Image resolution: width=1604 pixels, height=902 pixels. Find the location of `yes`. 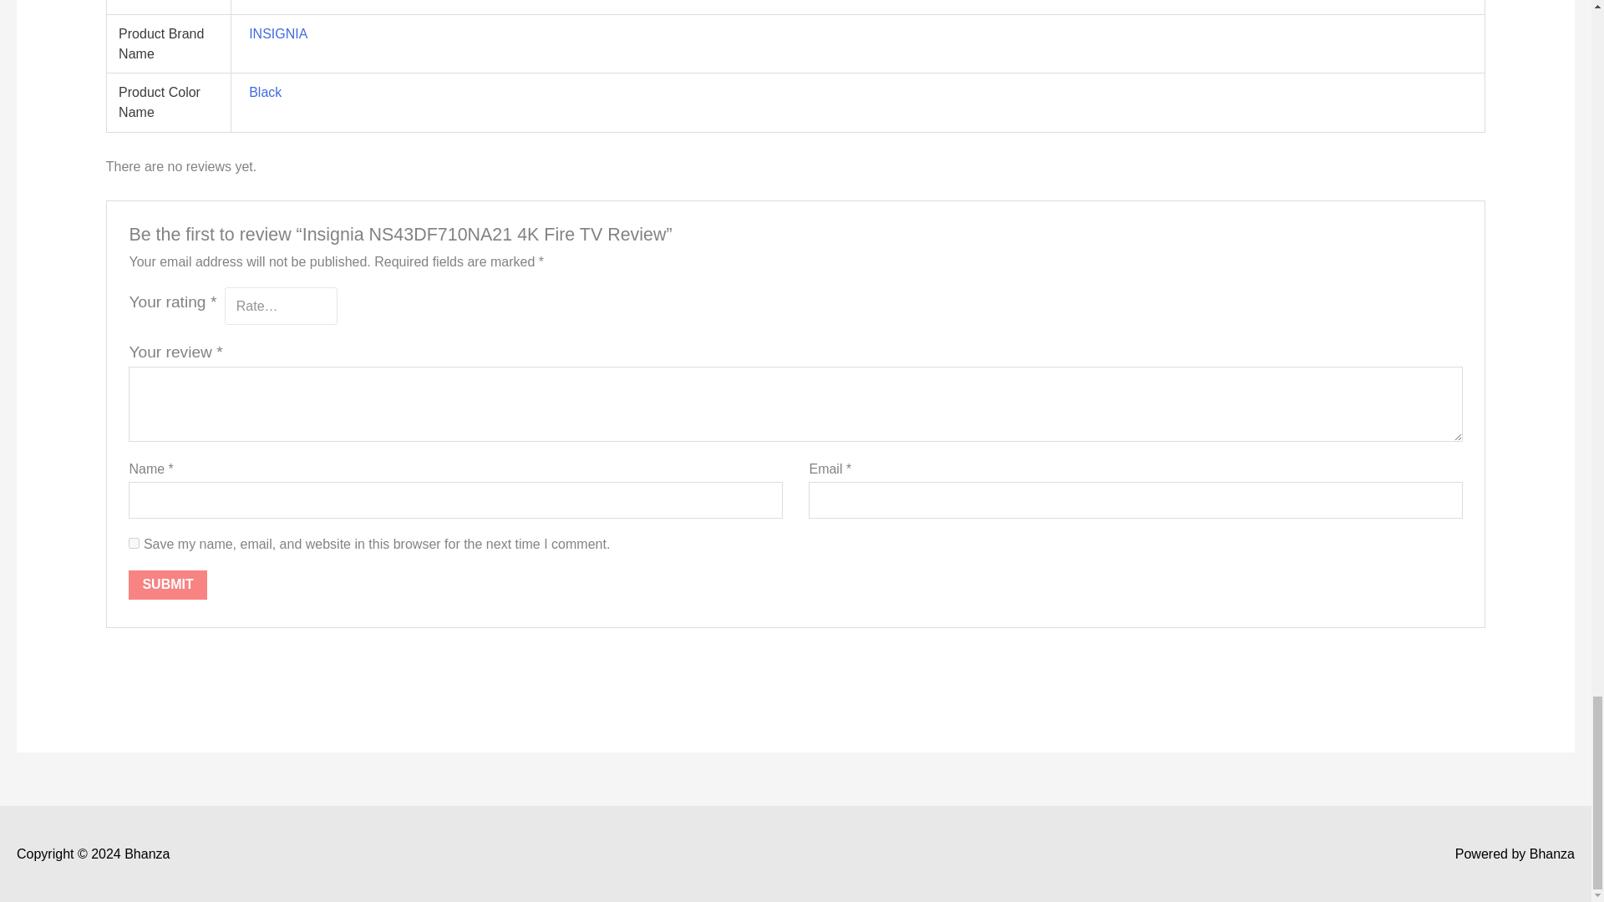

yes is located at coordinates (134, 543).